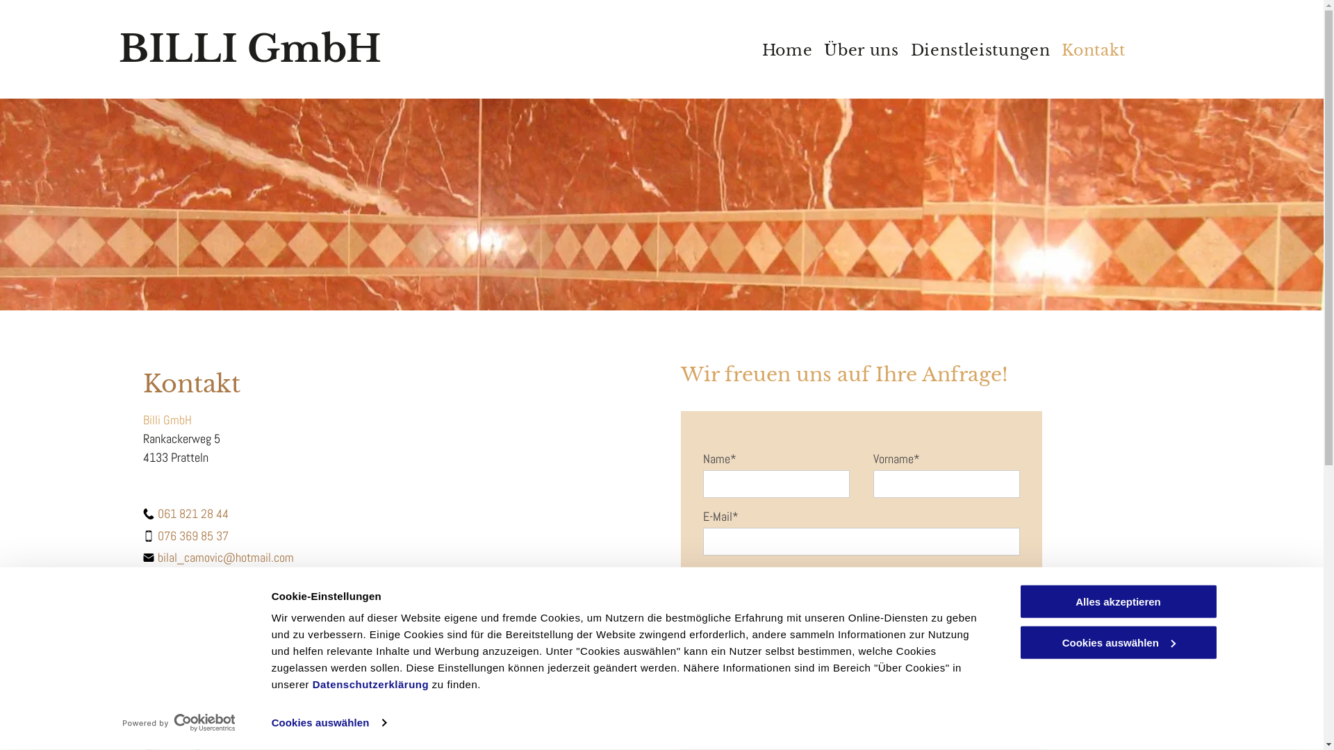 The image size is (1334, 750). I want to click on Dienstleistungen, so click(975, 50).